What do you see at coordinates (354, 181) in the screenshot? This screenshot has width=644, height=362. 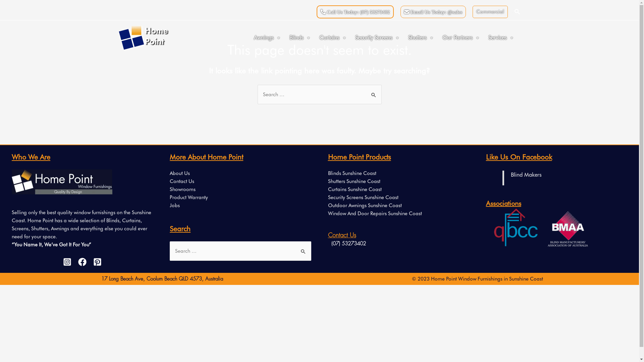 I see `Shutters Sunshine Coast` at bounding box center [354, 181].